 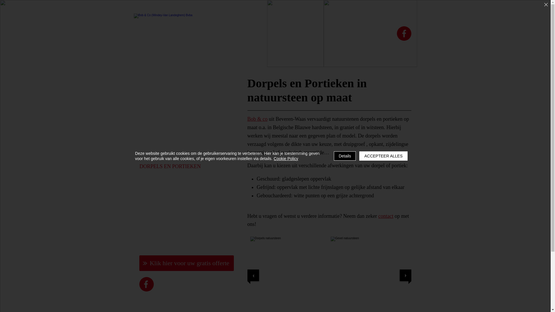 I want to click on Klik hier voor uw gratis offerte, so click(x=187, y=263).